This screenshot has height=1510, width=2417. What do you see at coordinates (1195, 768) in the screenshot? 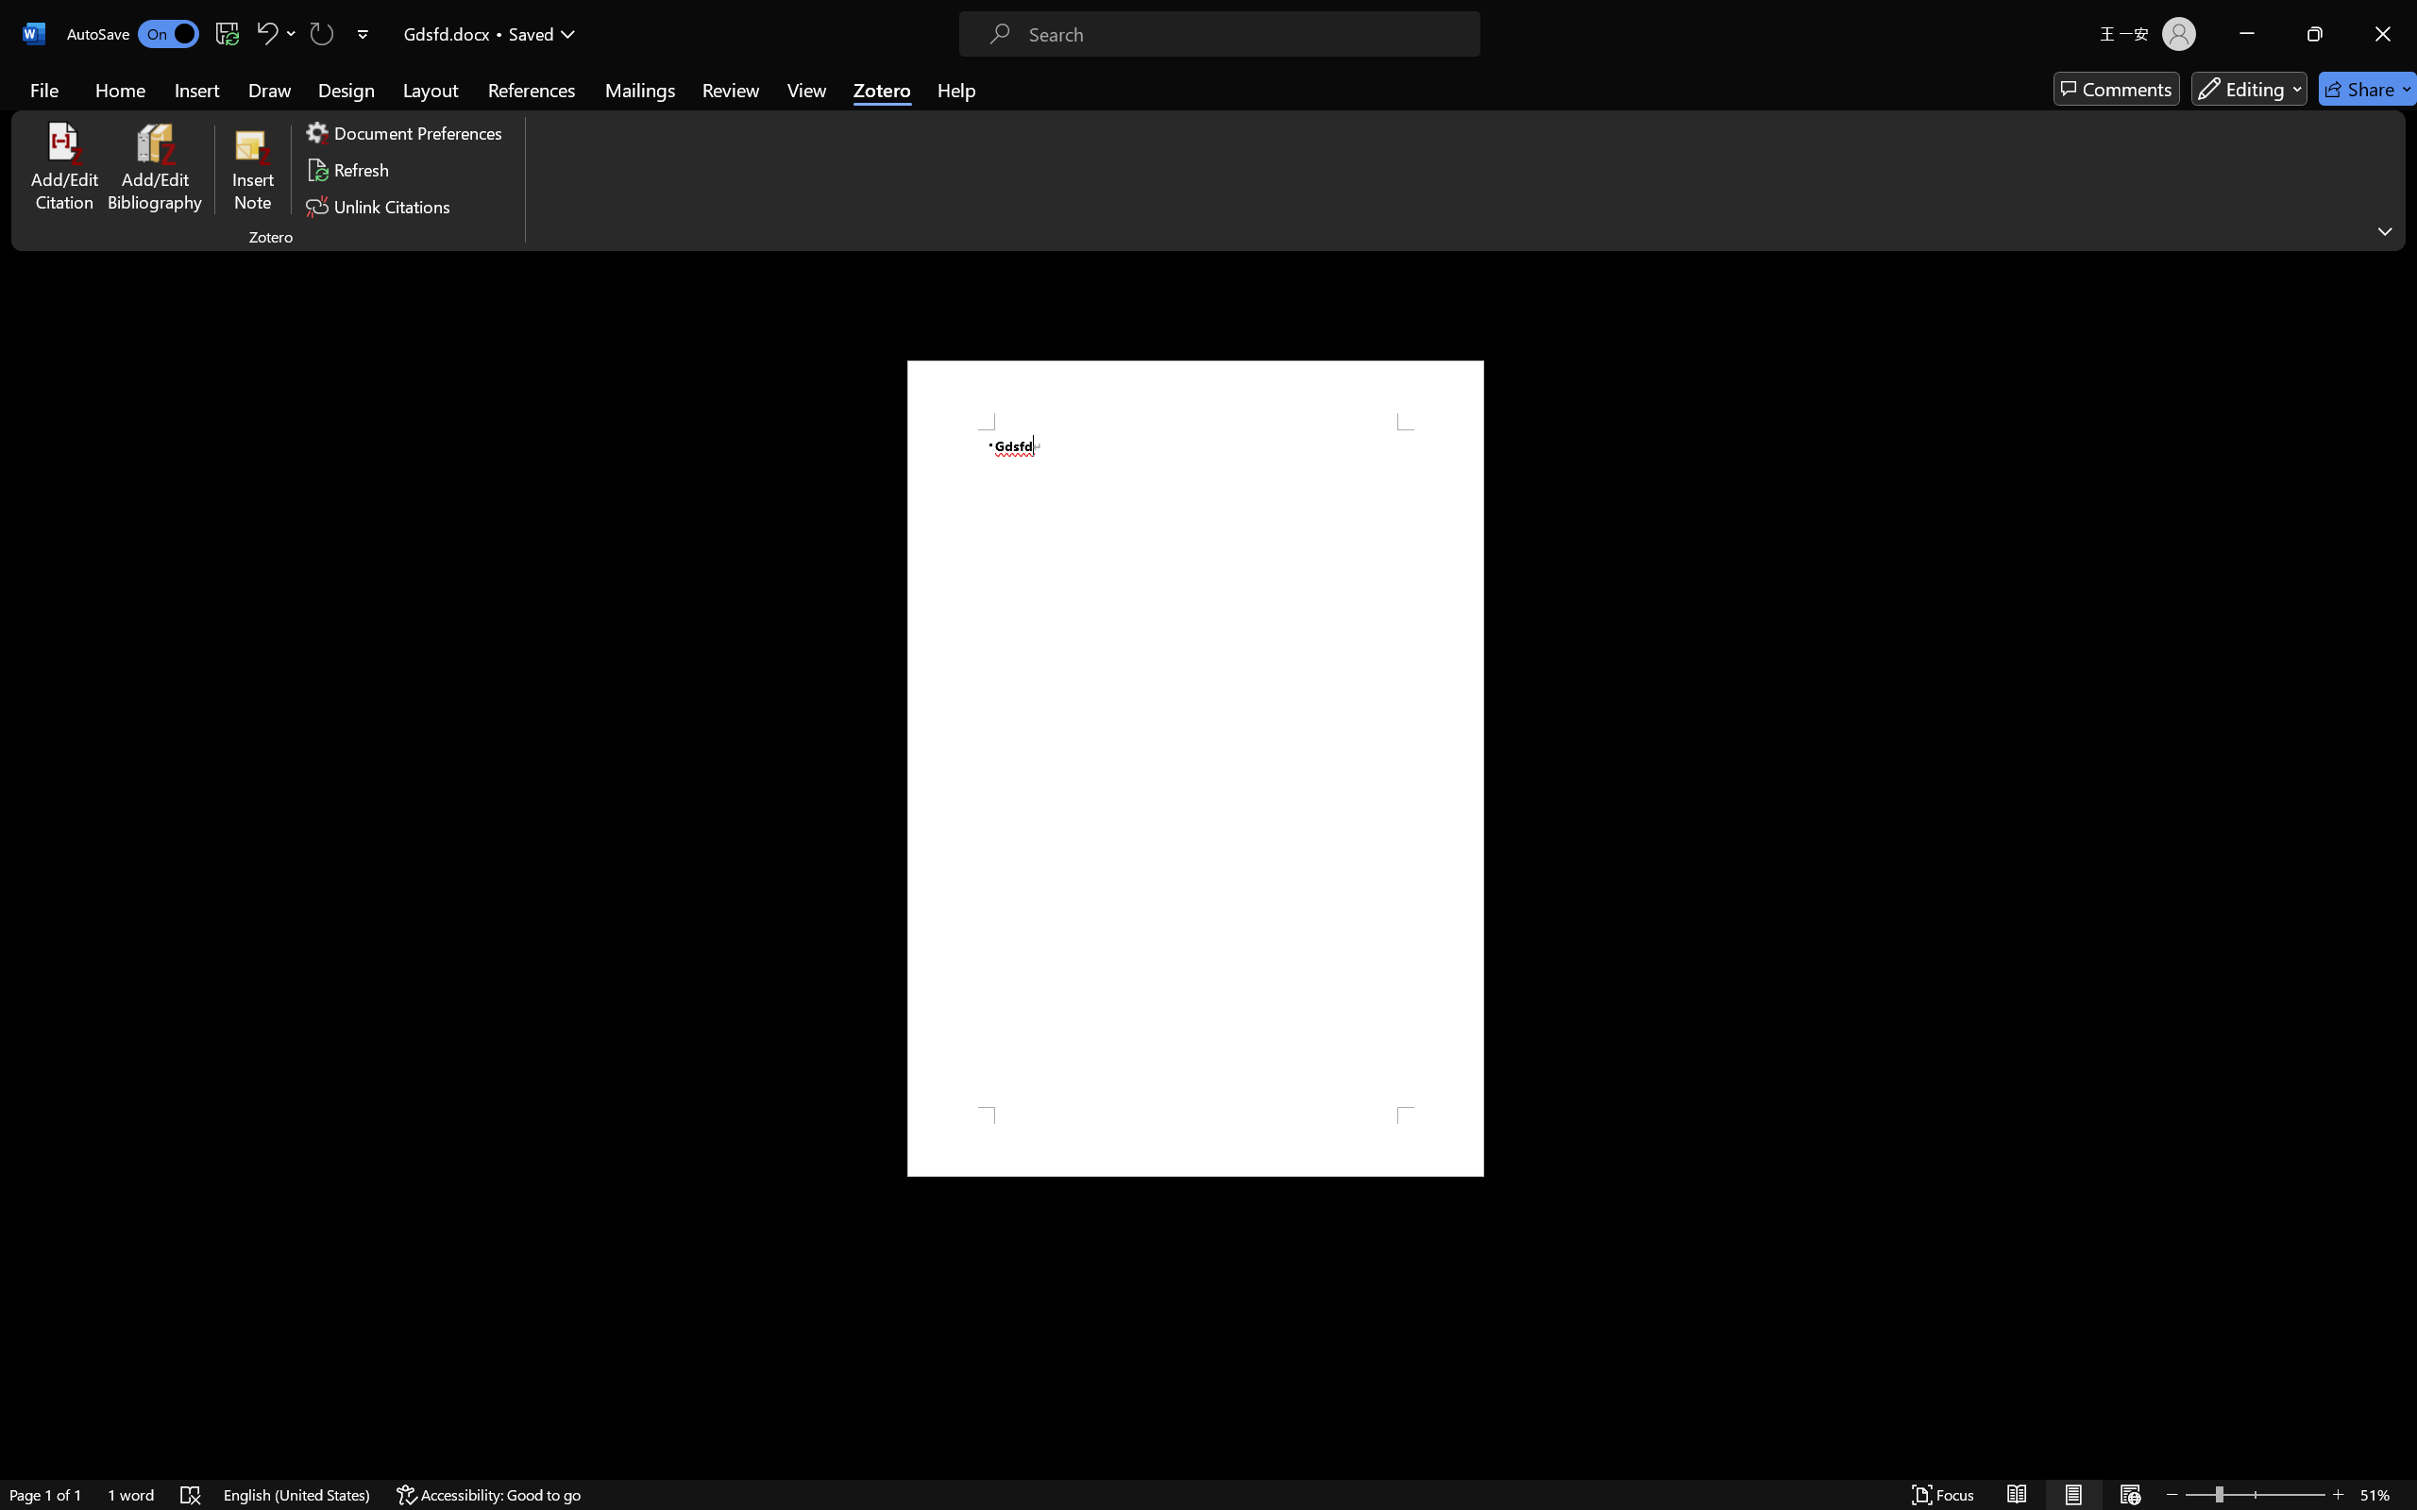
I see `Page 1 content` at bounding box center [1195, 768].